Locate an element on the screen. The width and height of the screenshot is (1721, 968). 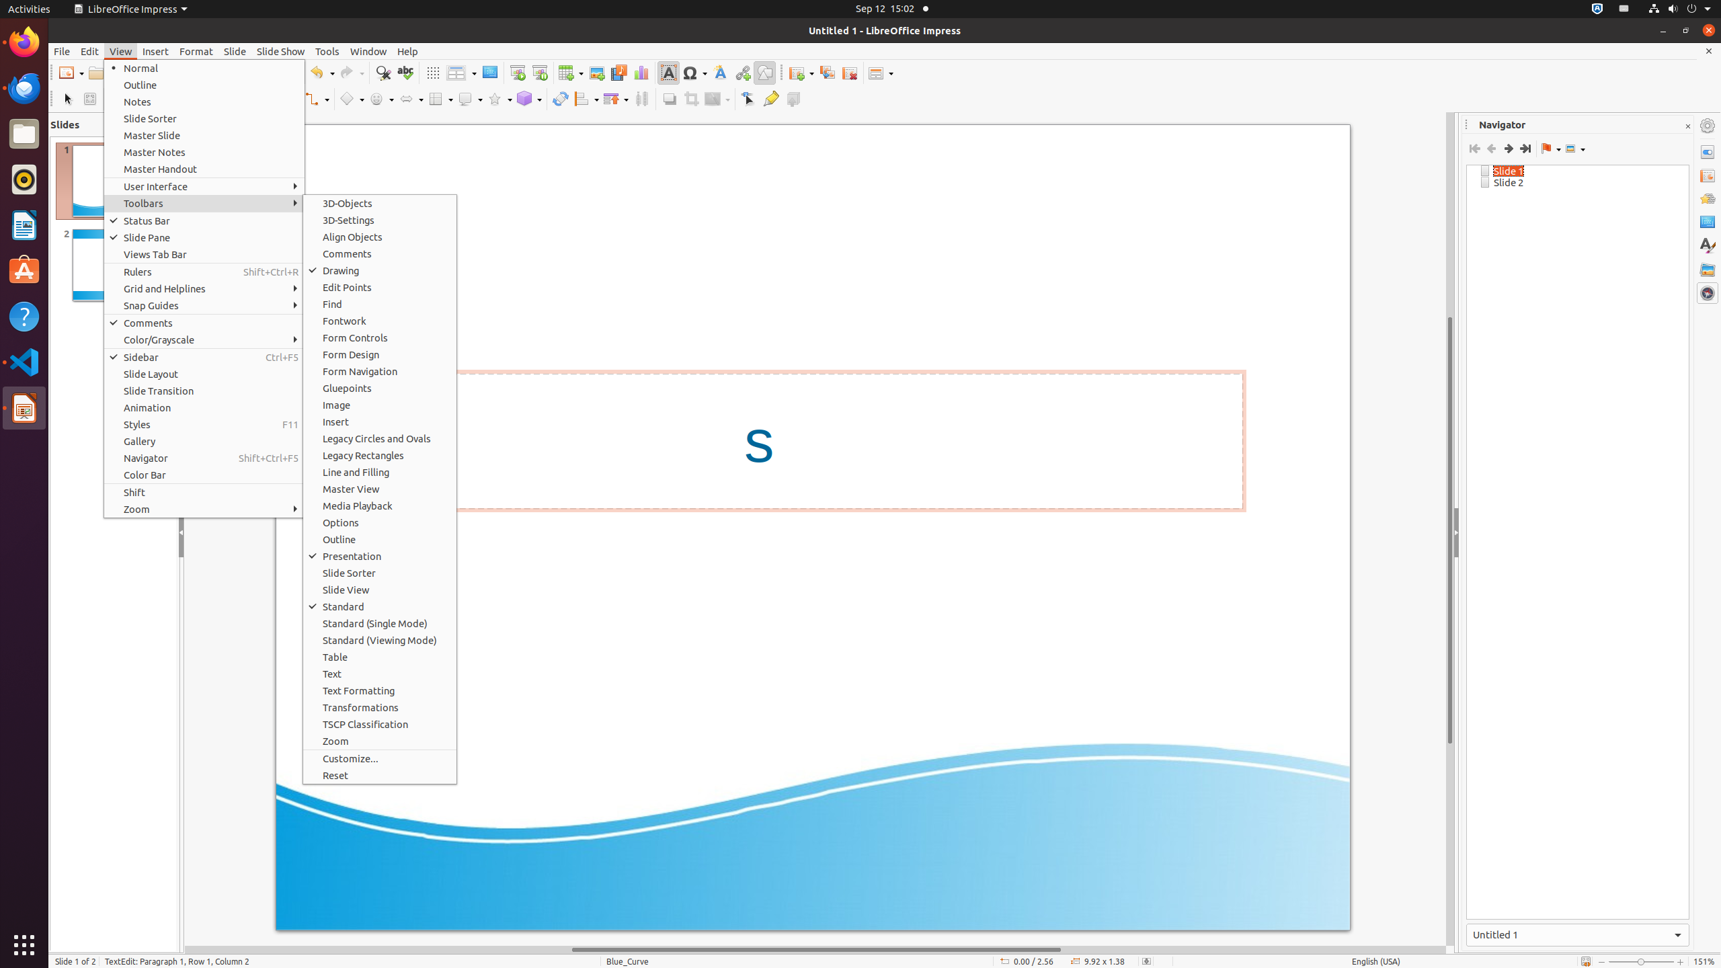
Rhythmbox is located at coordinates (24, 179).